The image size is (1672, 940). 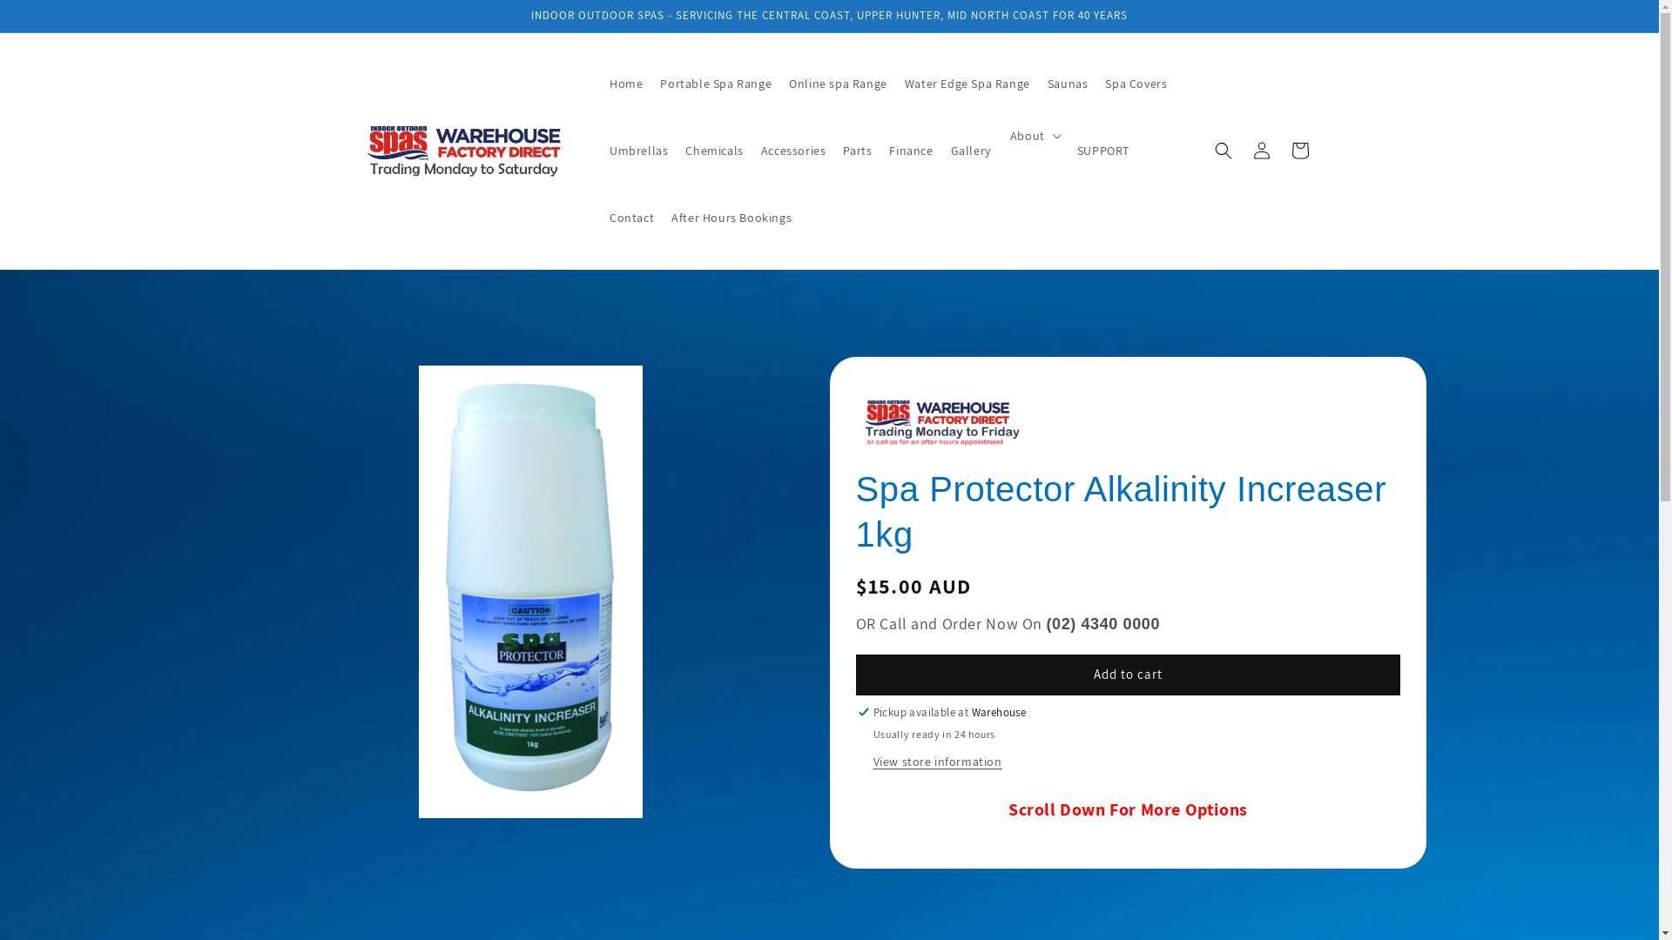 What do you see at coordinates (1128, 675) in the screenshot?
I see `Add to cart` at bounding box center [1128, 675].